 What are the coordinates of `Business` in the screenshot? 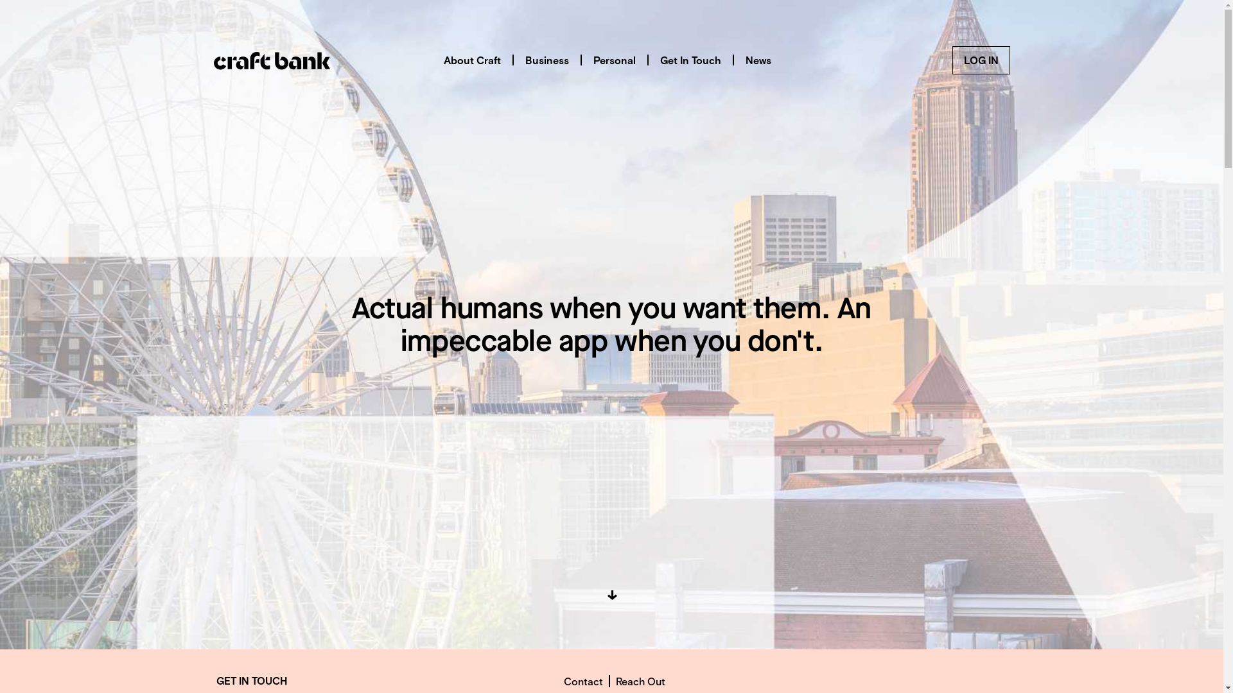 It's located at (547, 60).